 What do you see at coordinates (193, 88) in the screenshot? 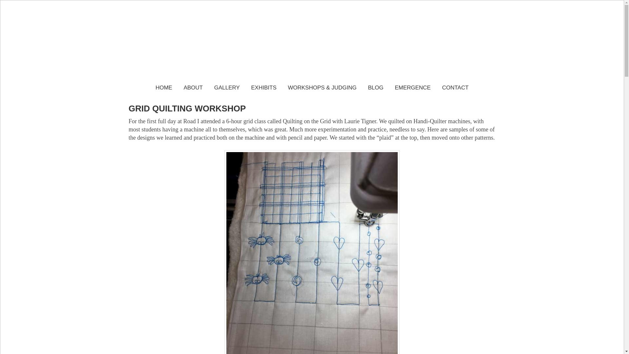
I see `ABOUT` at bounding box center [193, 88].